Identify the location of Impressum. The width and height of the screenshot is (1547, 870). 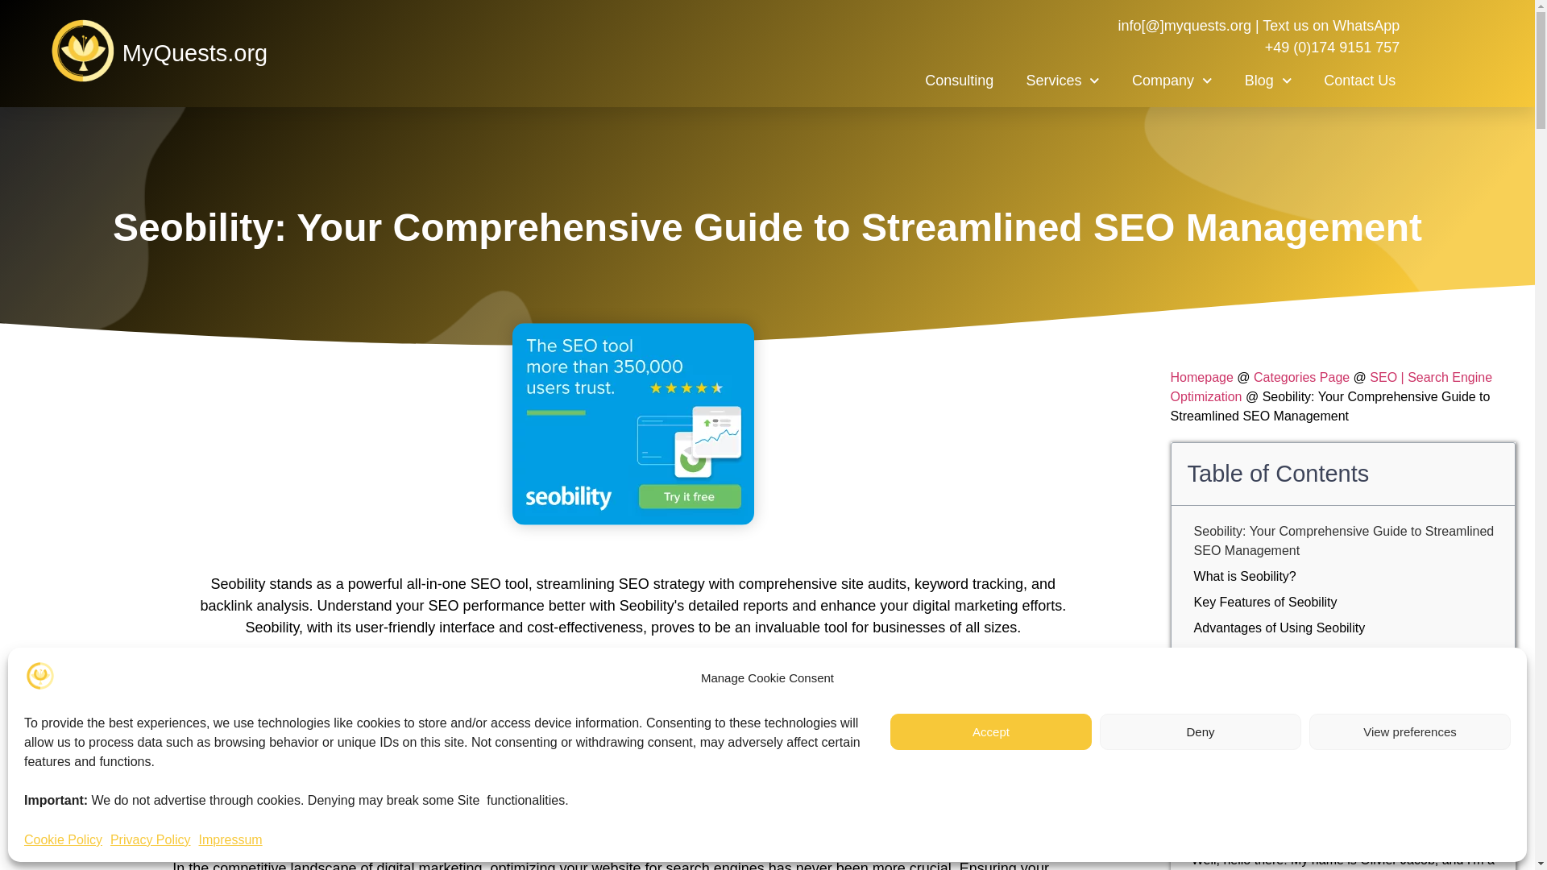
(230, 840).